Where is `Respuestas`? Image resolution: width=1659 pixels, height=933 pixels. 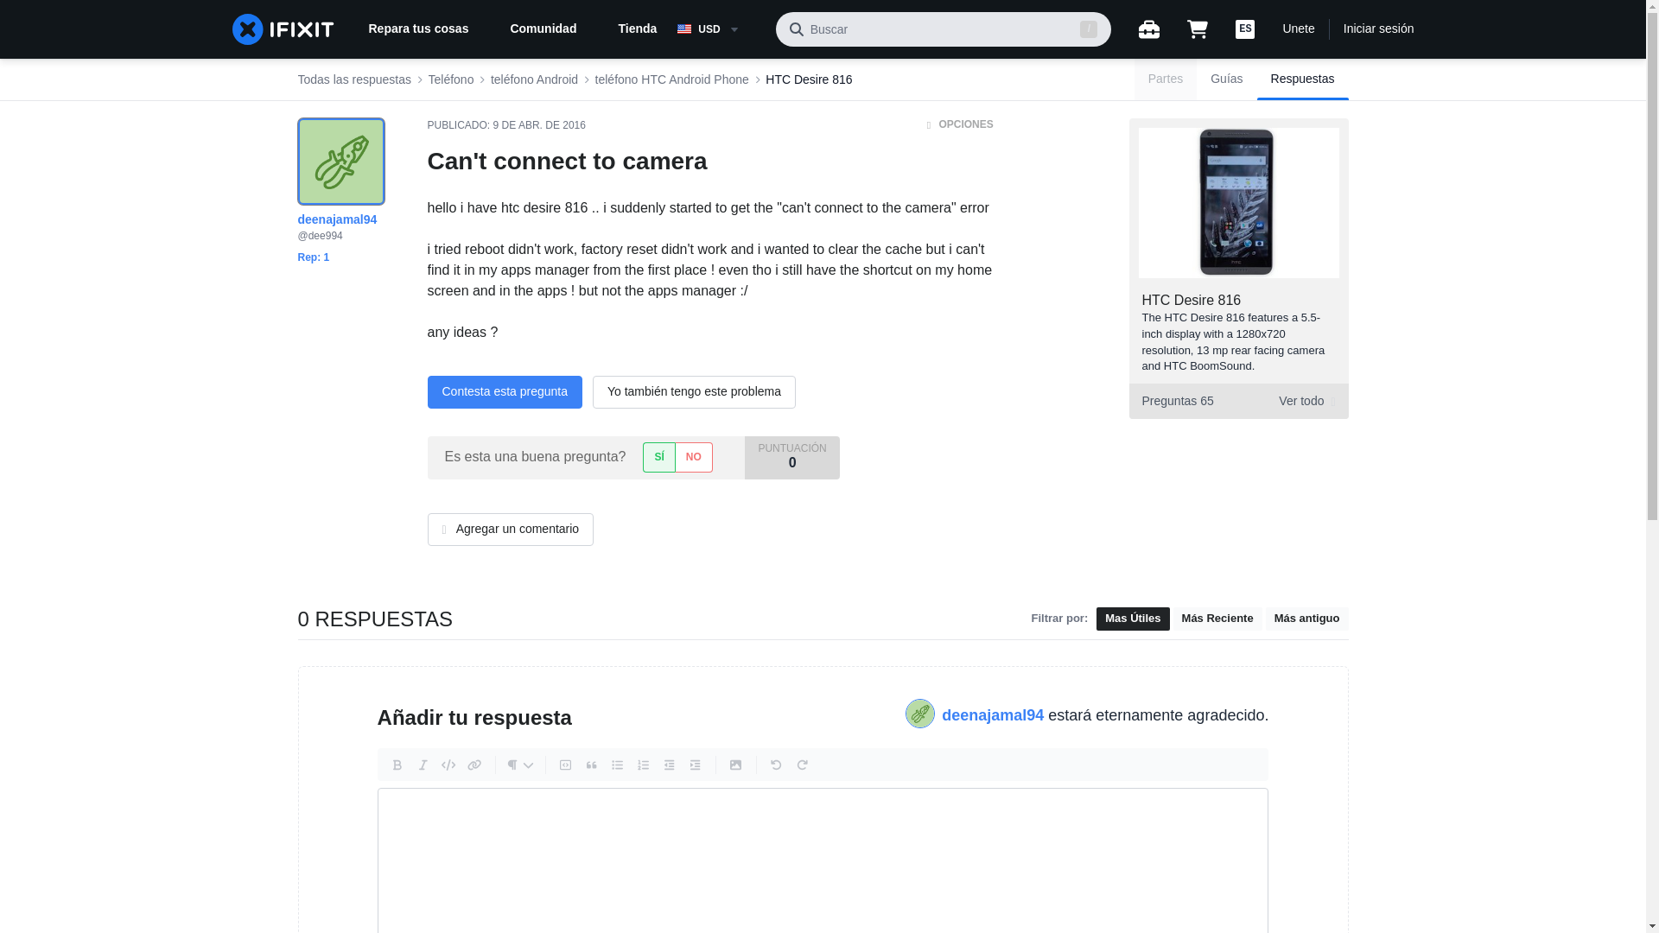 Respuestas is located at coordinates (719, 29).